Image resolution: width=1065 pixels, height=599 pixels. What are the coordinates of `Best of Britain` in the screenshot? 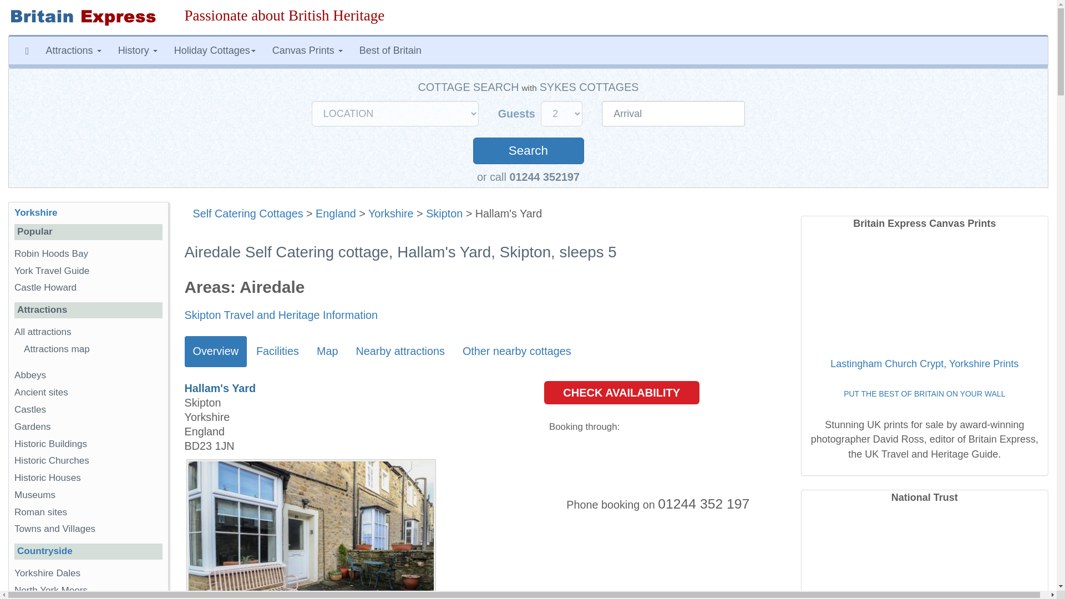 It's located at (390, 50).